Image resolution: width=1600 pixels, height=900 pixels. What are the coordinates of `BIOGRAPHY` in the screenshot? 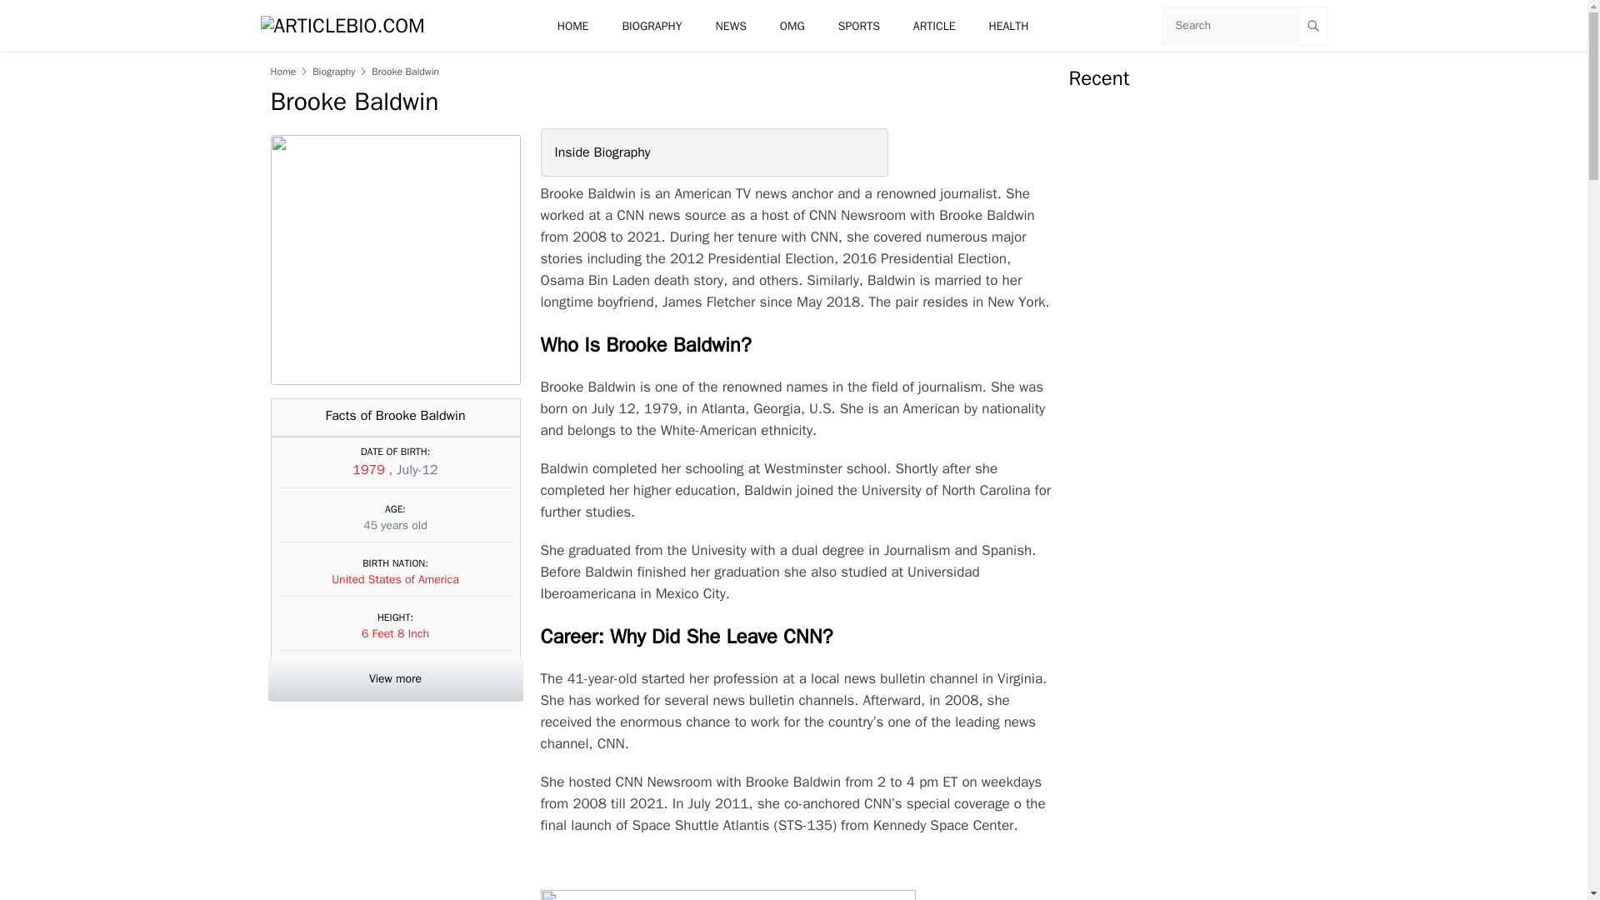 It's located at (652, 25).